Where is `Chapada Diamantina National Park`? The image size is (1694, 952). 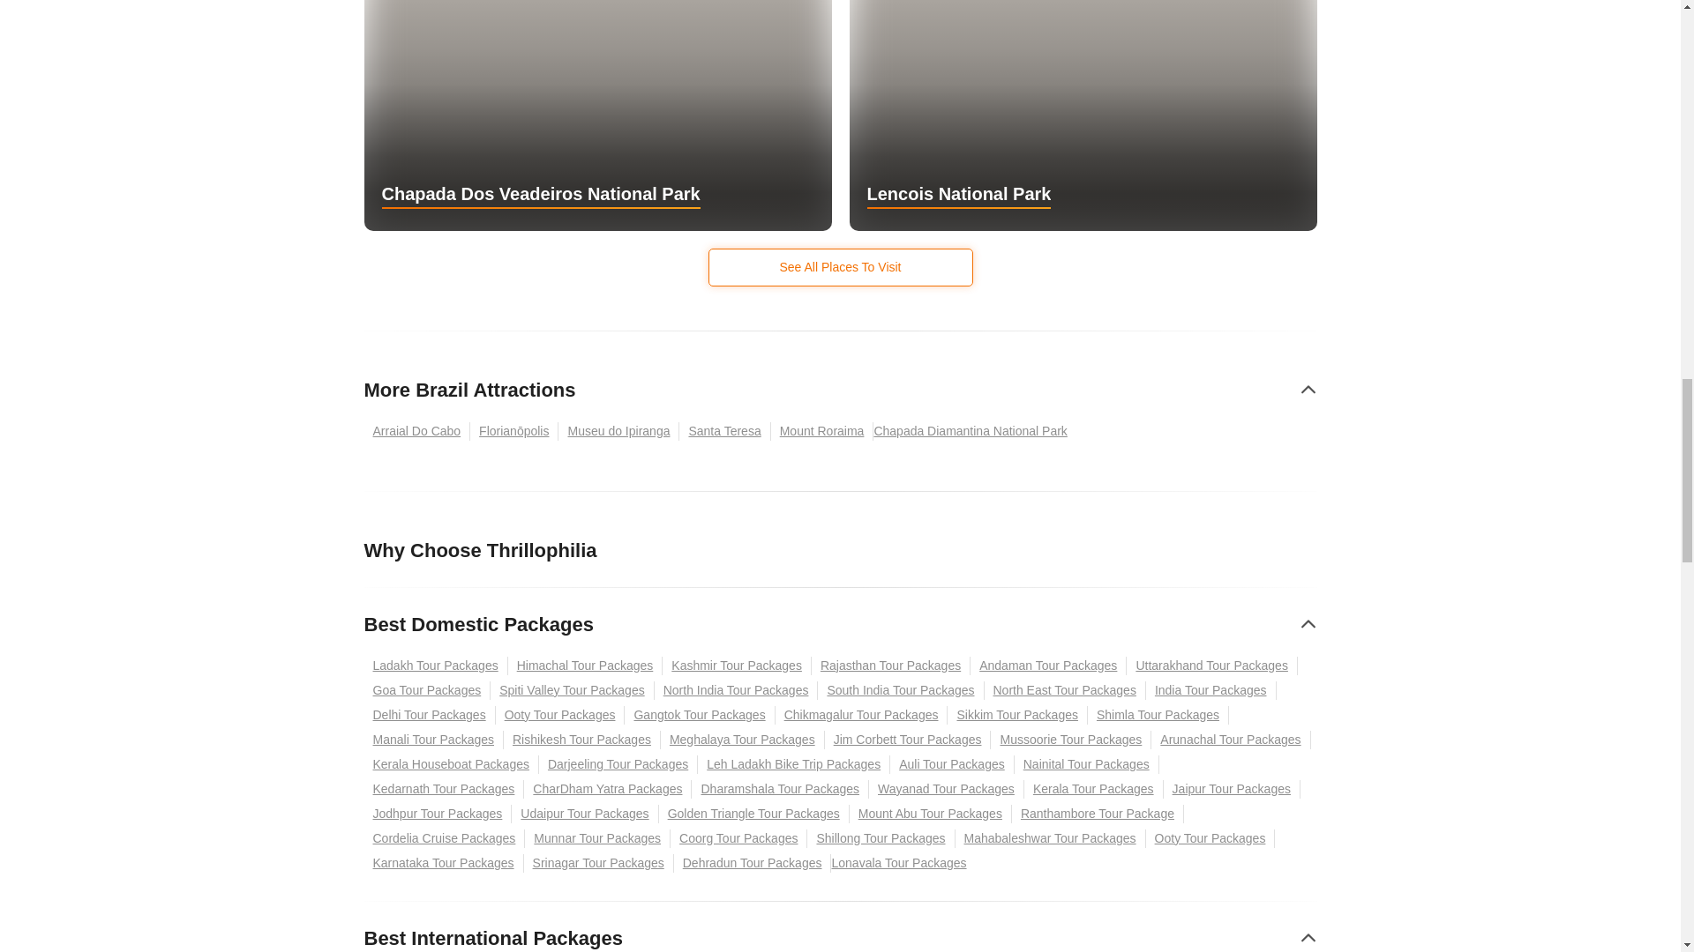 Chapada Diamantina National Park is located at coordinates (974, 432).